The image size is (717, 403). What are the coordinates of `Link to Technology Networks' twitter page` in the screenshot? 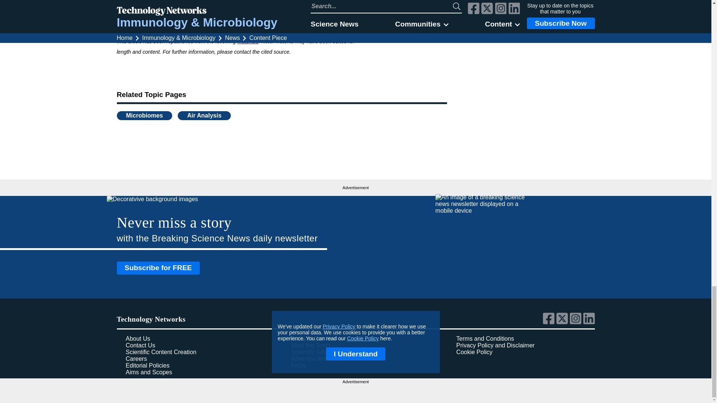 It's located at (563, 322).